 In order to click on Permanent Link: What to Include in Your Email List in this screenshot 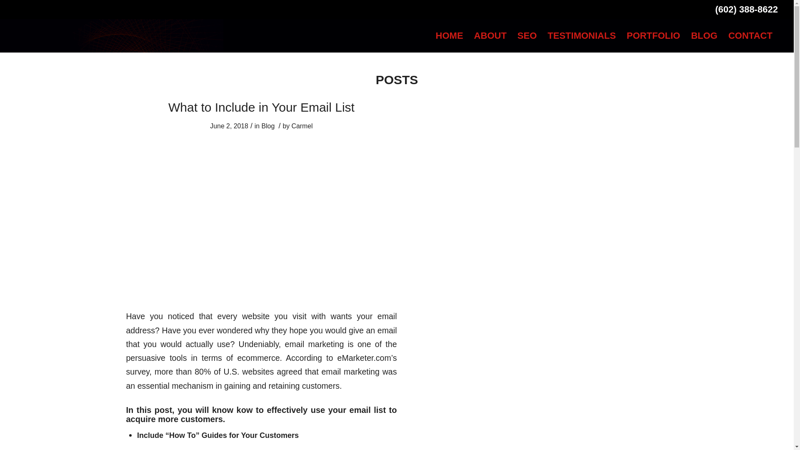, I will do `click(261, 107)`.